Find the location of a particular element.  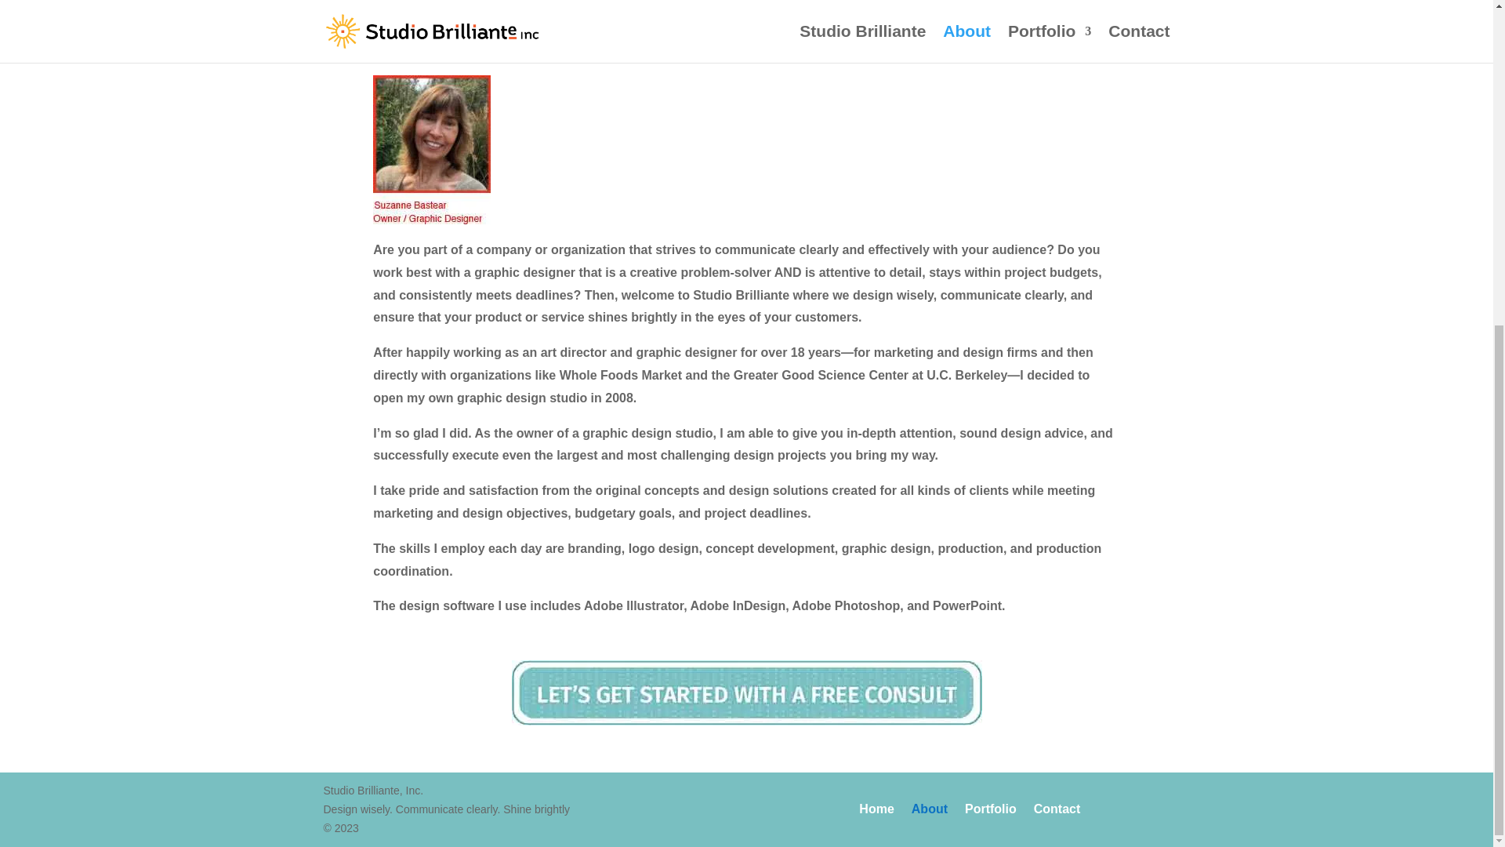

Home is located at coordinates (876, 812).